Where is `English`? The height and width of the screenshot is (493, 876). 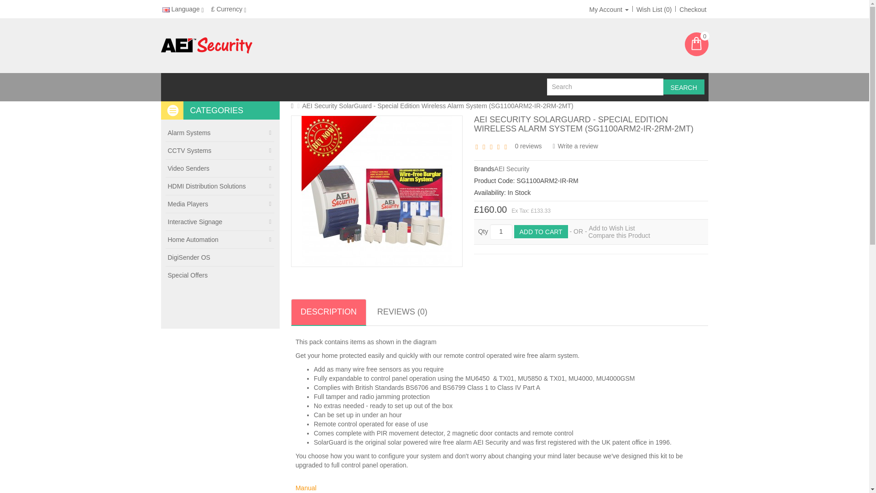 English is located at coordinates (166, 10).